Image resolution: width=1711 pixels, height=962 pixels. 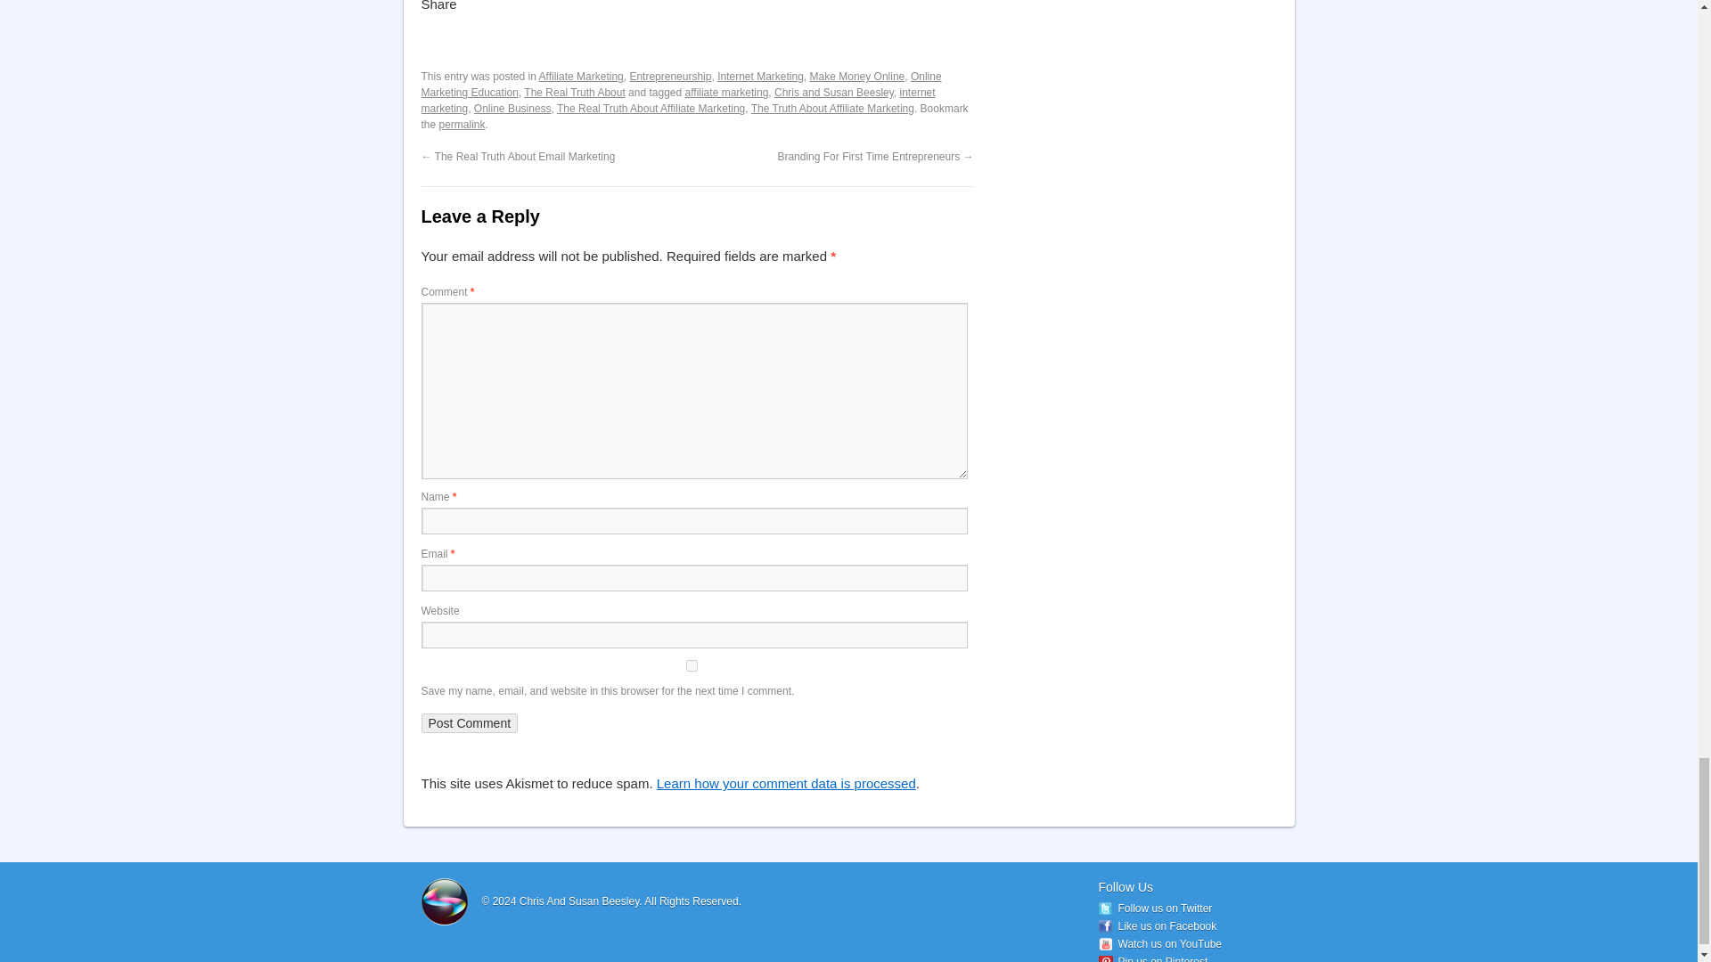 I want to click on Affiliate Marketing, so click(x=581, y=76).